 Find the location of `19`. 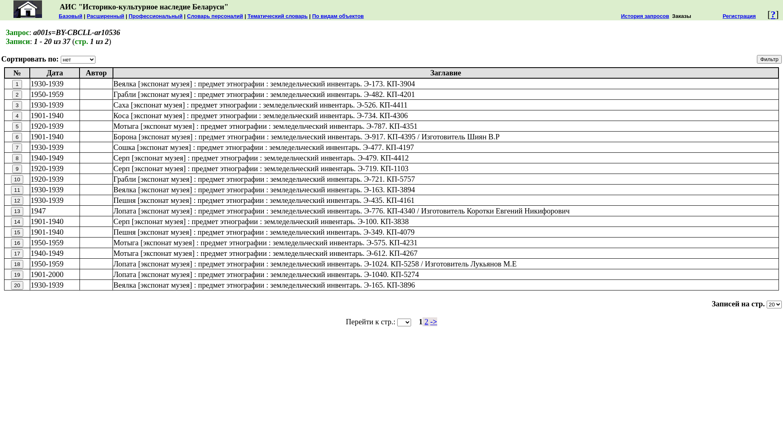

19 is located at coordinates (17, 275).